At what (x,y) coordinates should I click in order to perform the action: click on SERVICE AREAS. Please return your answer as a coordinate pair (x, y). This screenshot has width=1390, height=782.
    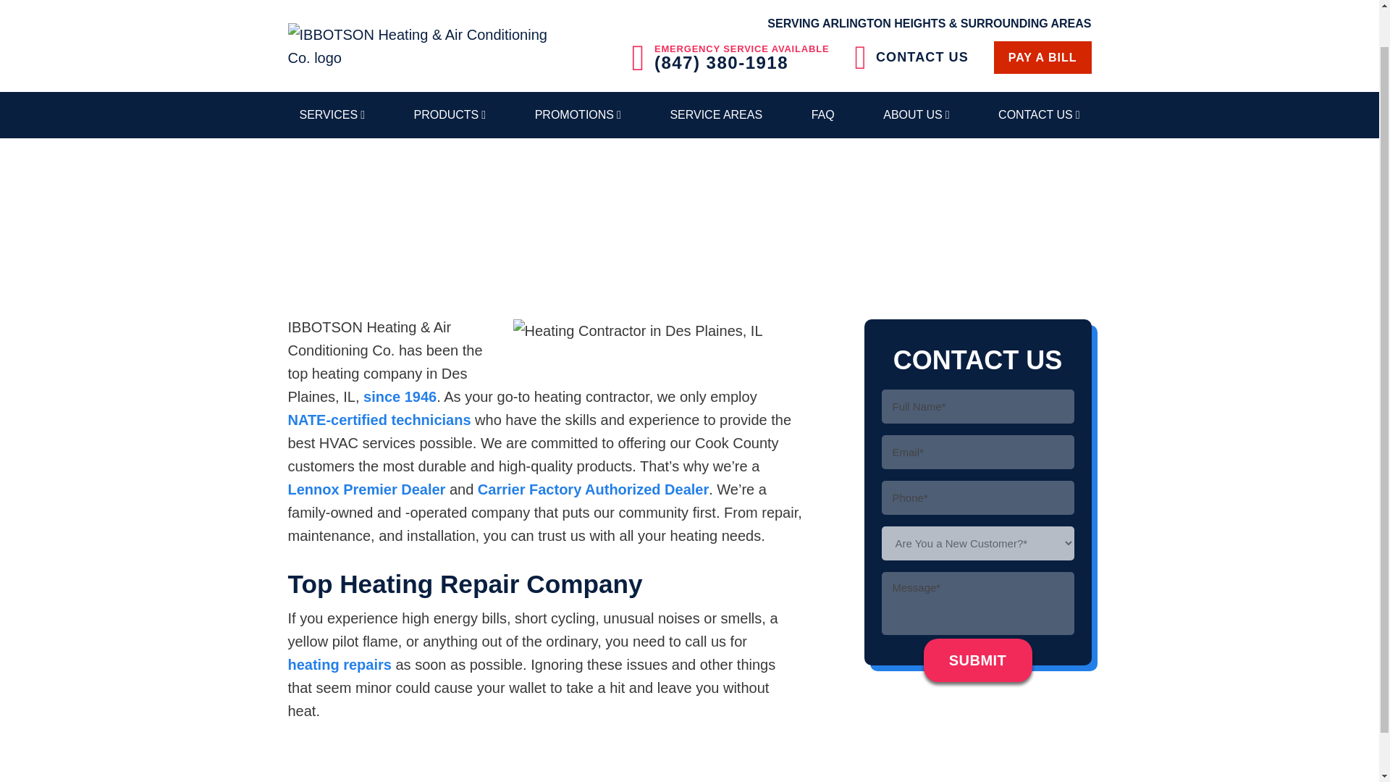
    Looking at the image, I should click on (715, 109).